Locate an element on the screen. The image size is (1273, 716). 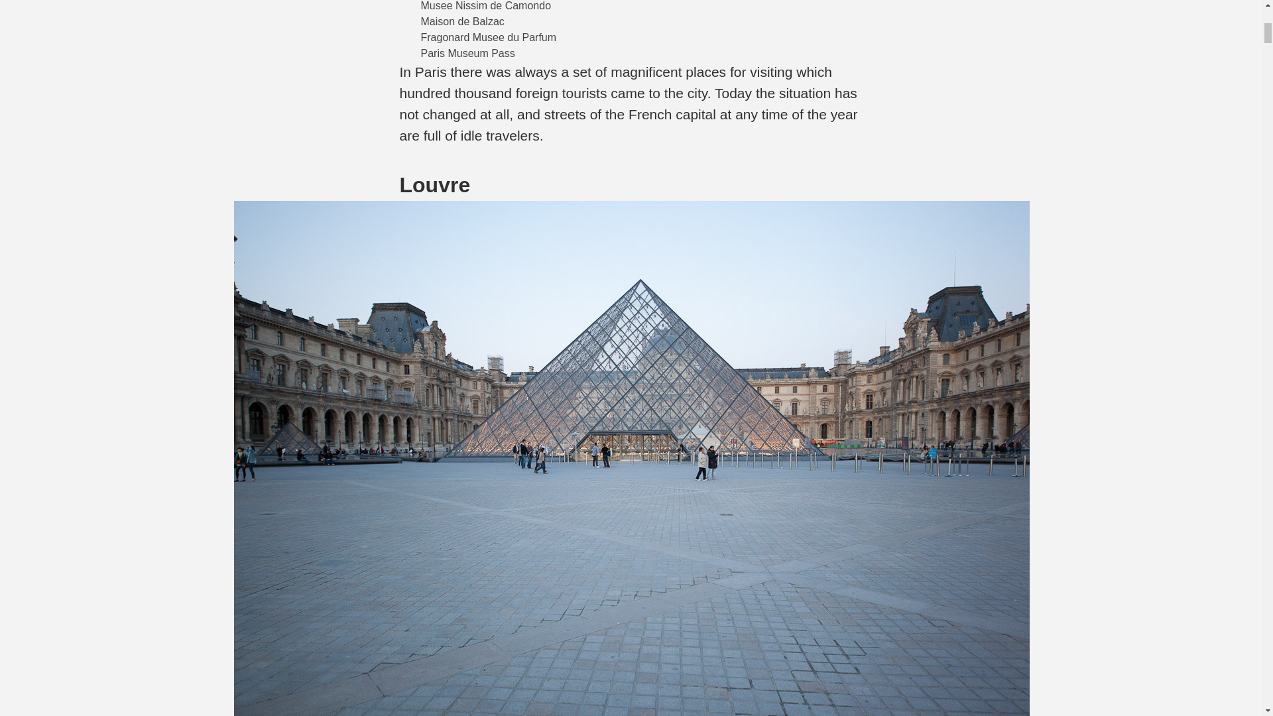
Maison de Balzac is located at coordinates (461, 21).